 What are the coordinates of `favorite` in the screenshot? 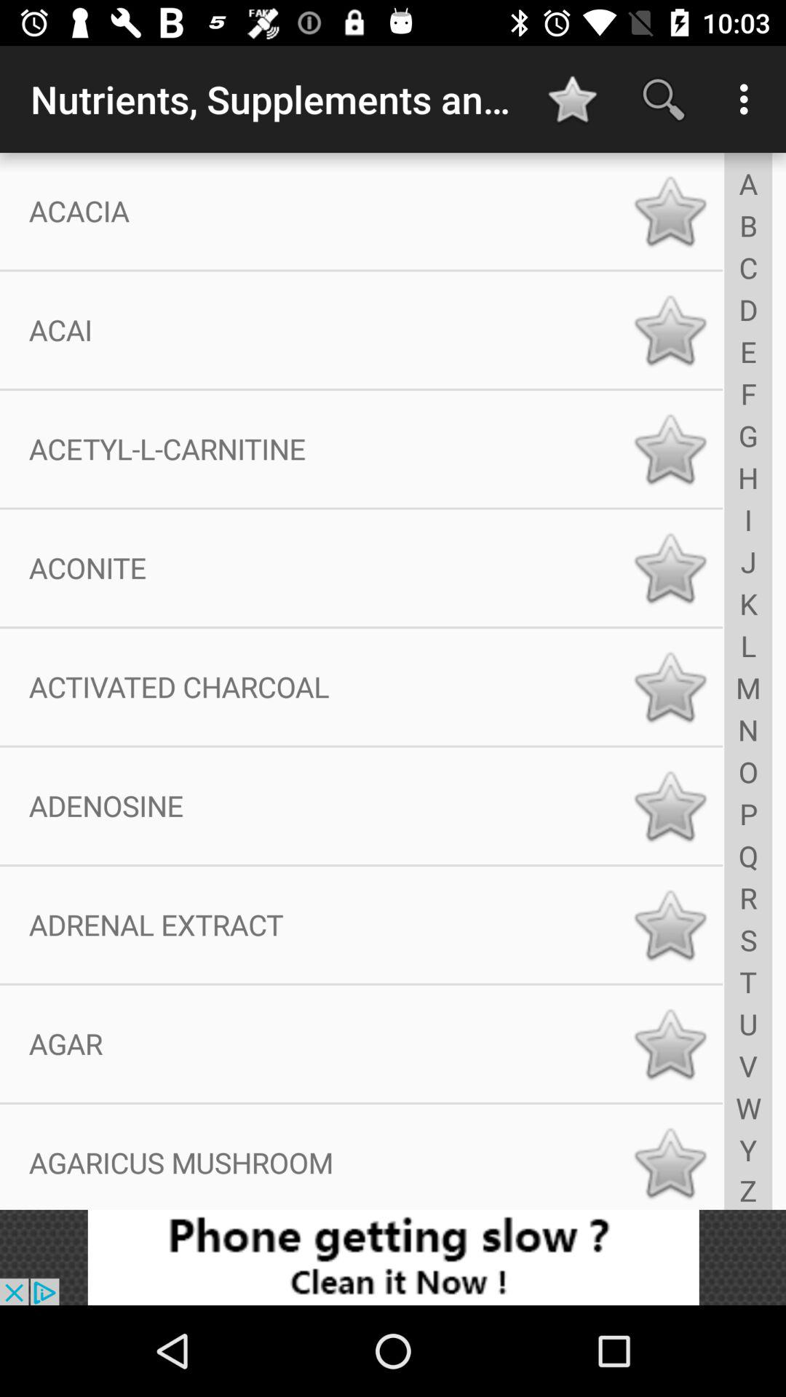 It's located at (670, 806).